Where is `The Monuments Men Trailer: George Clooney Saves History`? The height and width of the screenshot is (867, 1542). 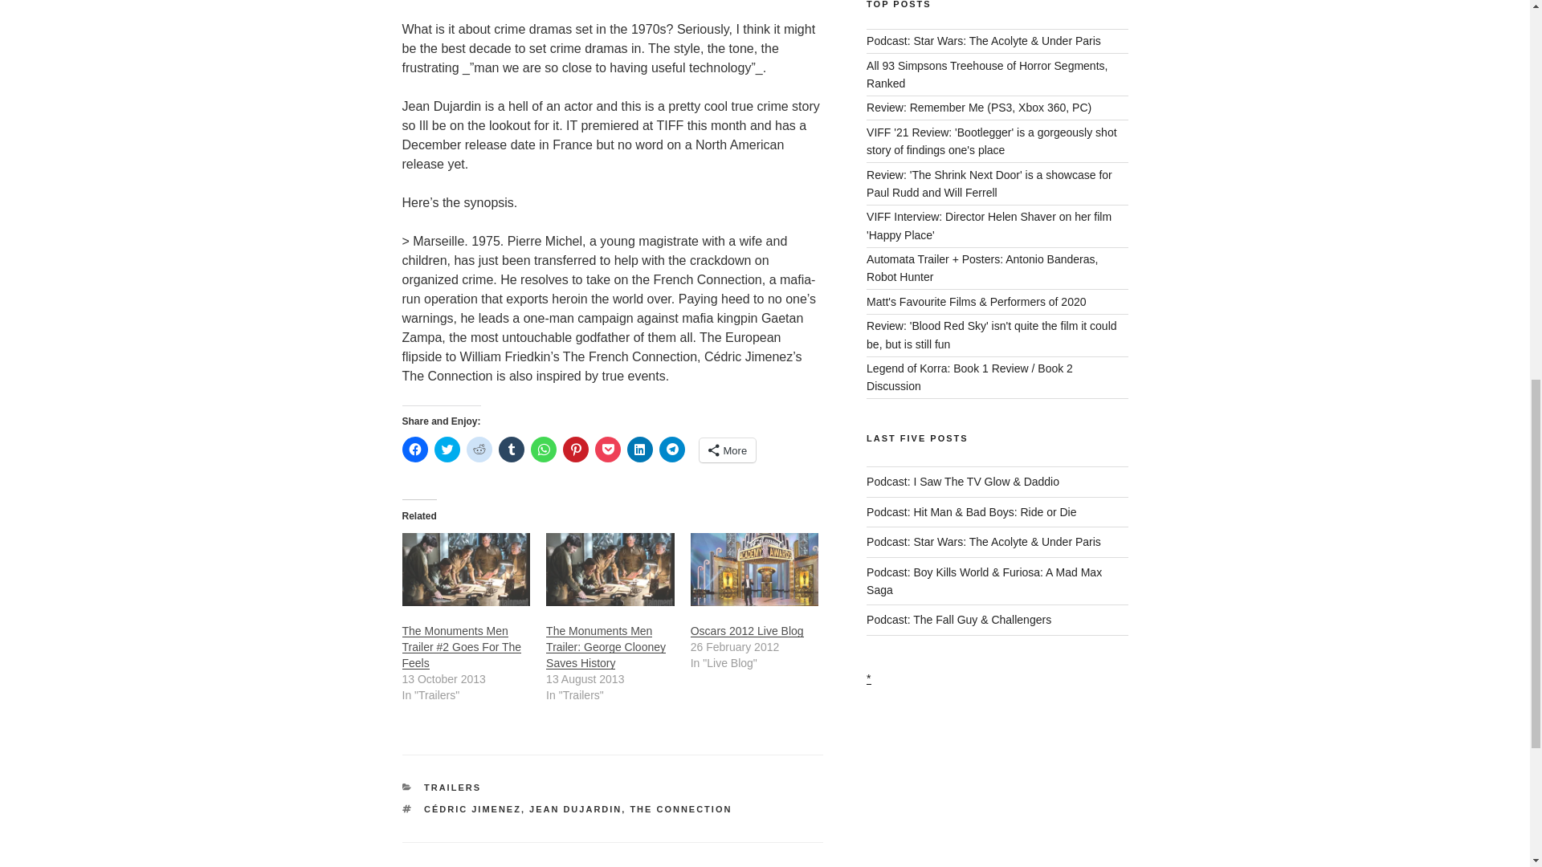
The Monuments Men Trailer: George Clooney Saves History is located at coordinates (610, 569).